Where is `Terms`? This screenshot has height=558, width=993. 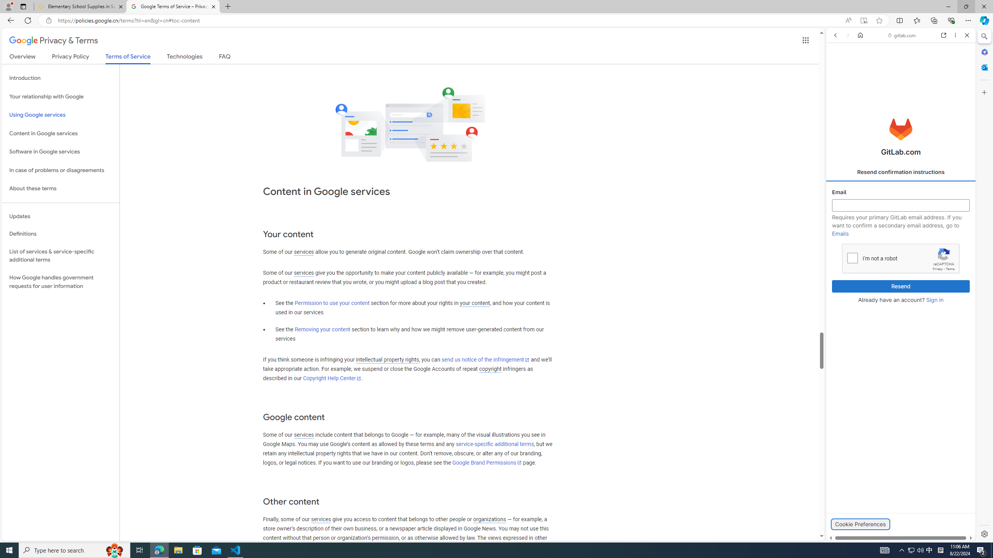 Terms is located at coordinates (950, 269).